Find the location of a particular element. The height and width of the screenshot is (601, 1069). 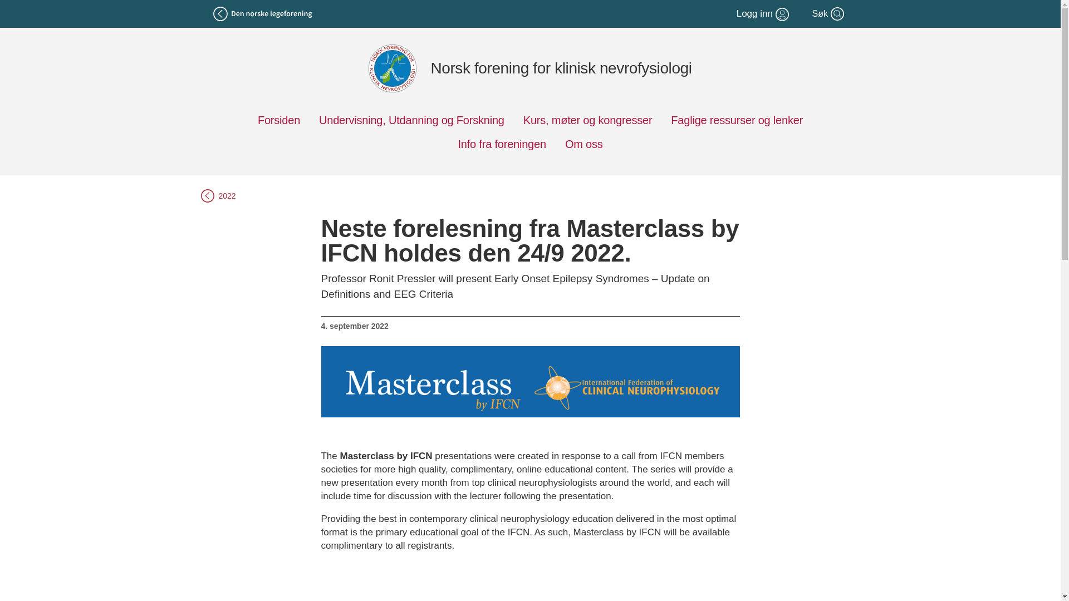

Forsiden is located at coordinates (278, 120).